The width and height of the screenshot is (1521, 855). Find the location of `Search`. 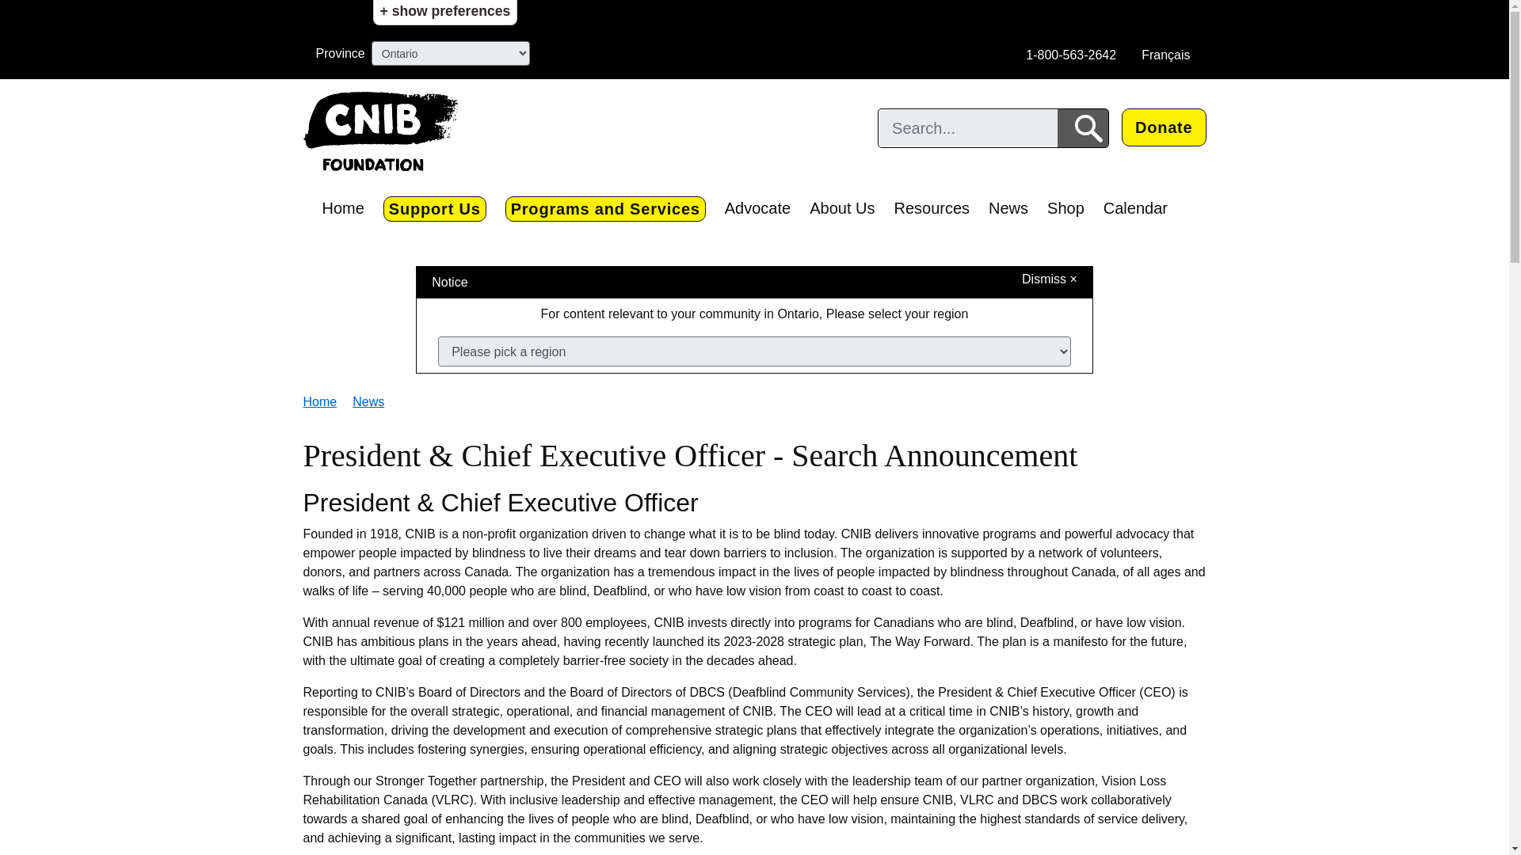

Search is located at coordinates (1082, 128).